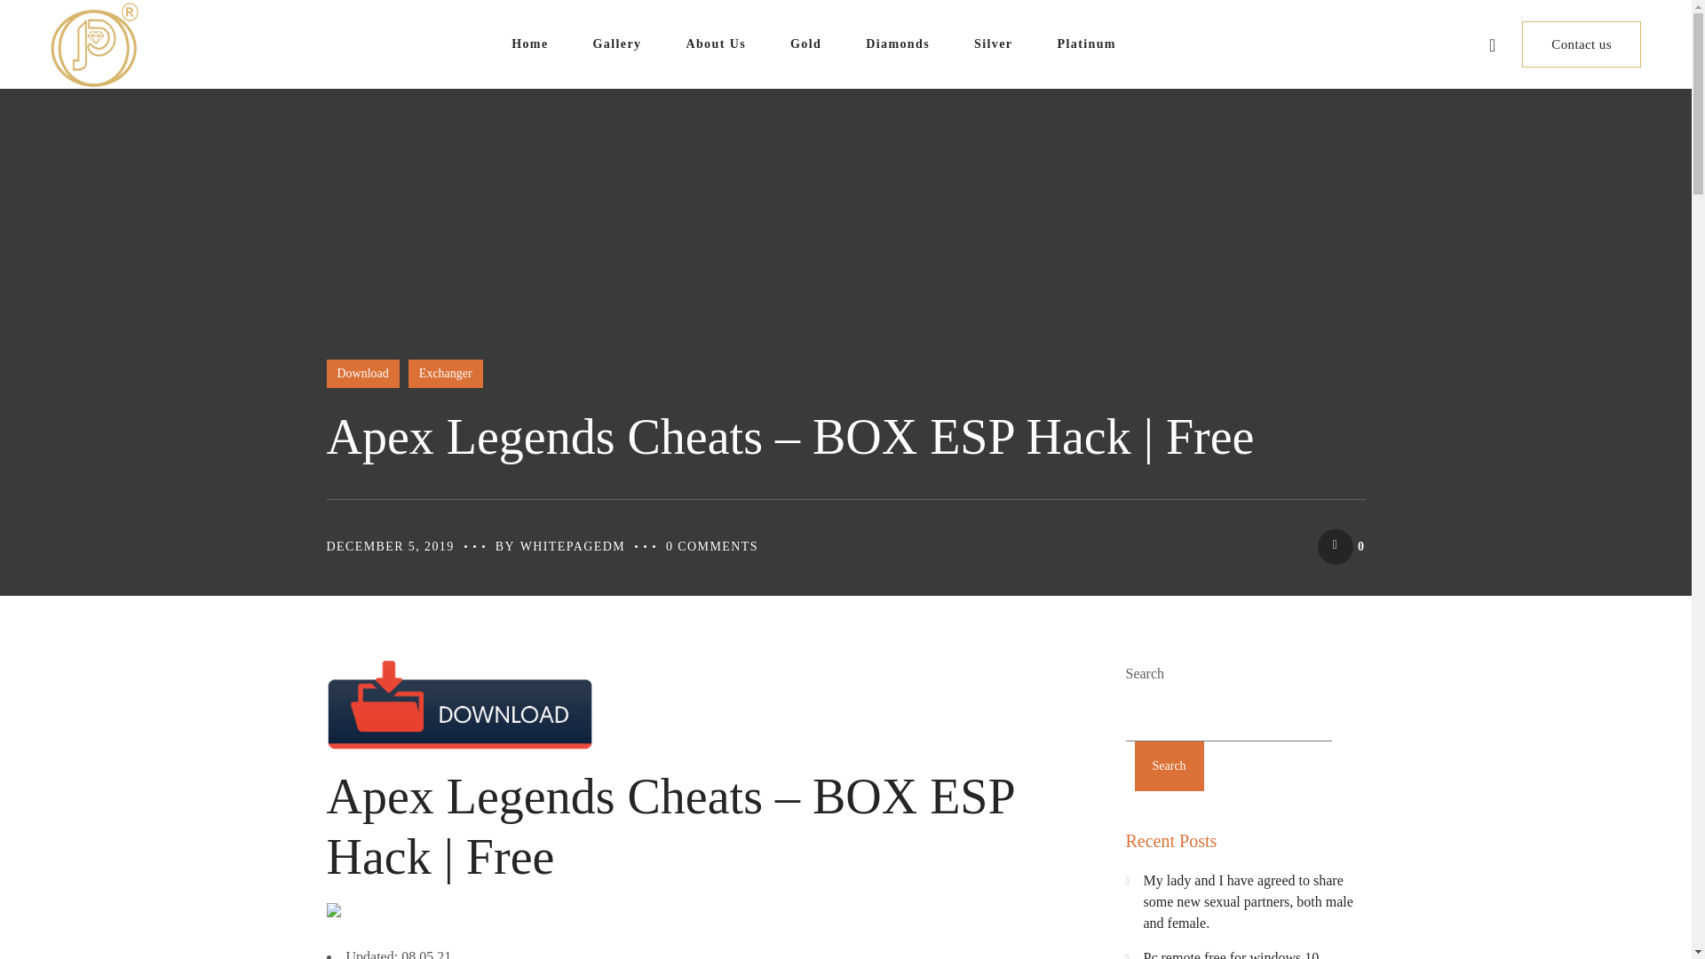 This screenshot has height=959, width=1705. I want to click on Contact us, so click(1581, 44).